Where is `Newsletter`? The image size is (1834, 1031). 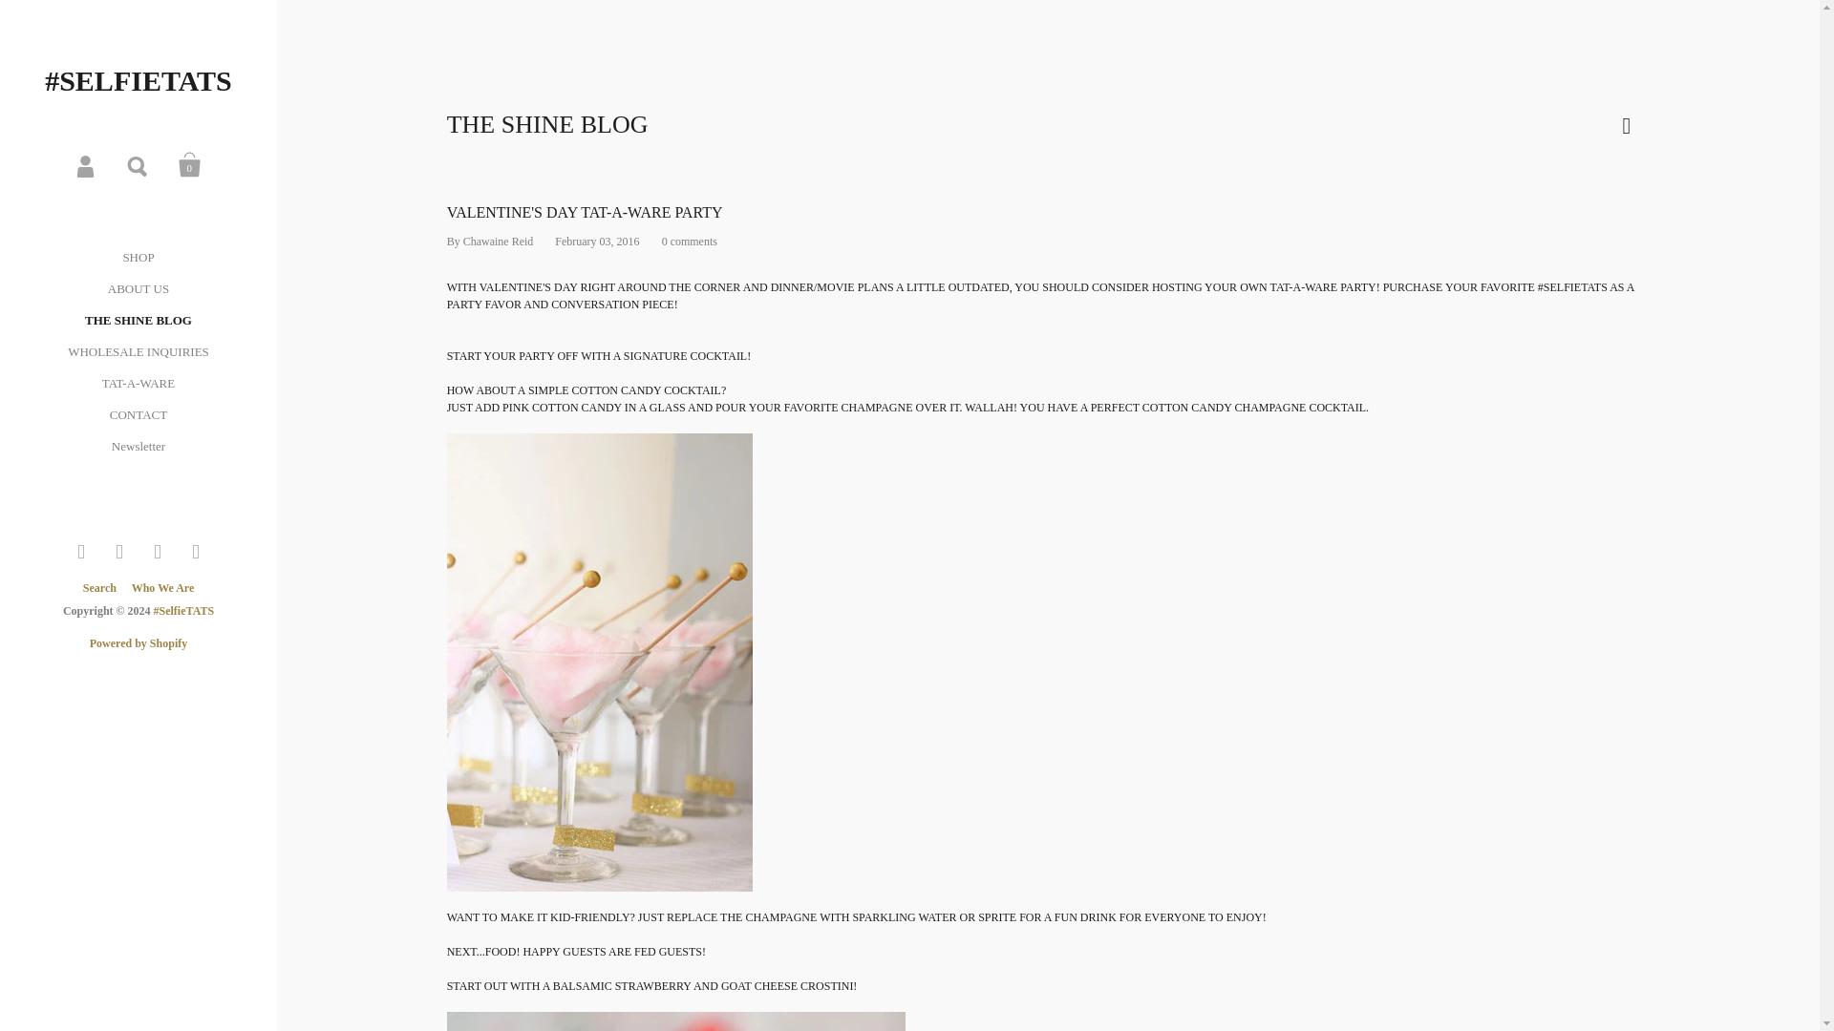 Newsletter is located at coordinates (139, 446).